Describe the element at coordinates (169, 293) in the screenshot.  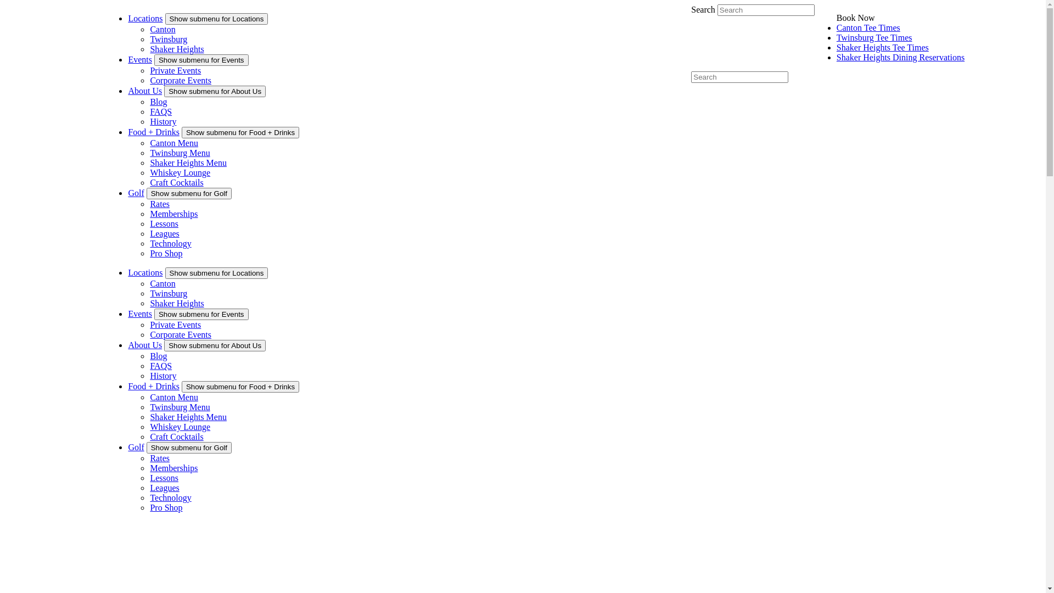
I see `Twinsburg` at that location.